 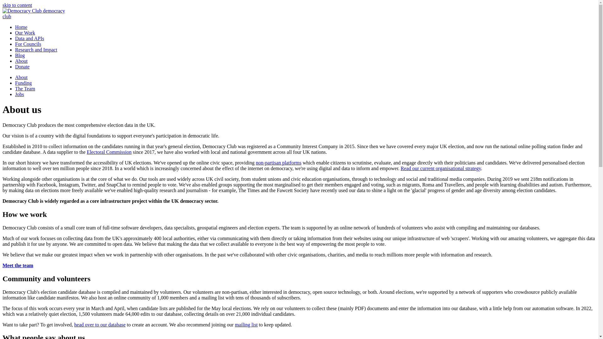 What do you see at coordinates (19, 94) in the screenshot?
I see `Jobs` at bounding box center [19, 94].